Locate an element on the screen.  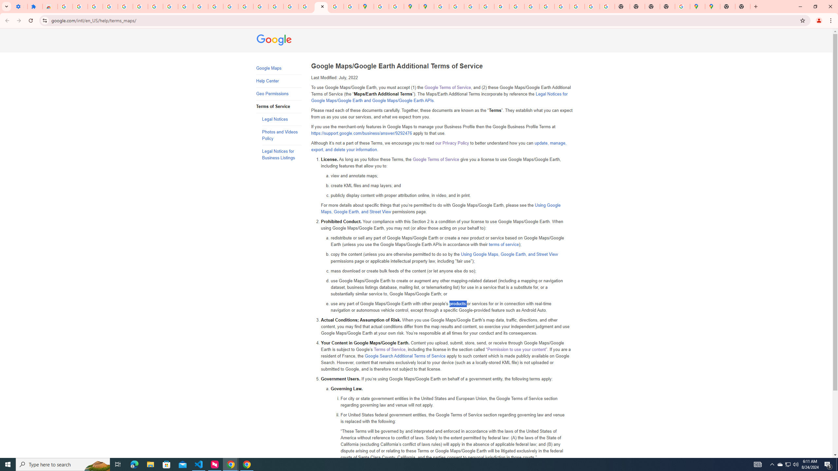
Create your Google Account is located at coordinates (397, 7).